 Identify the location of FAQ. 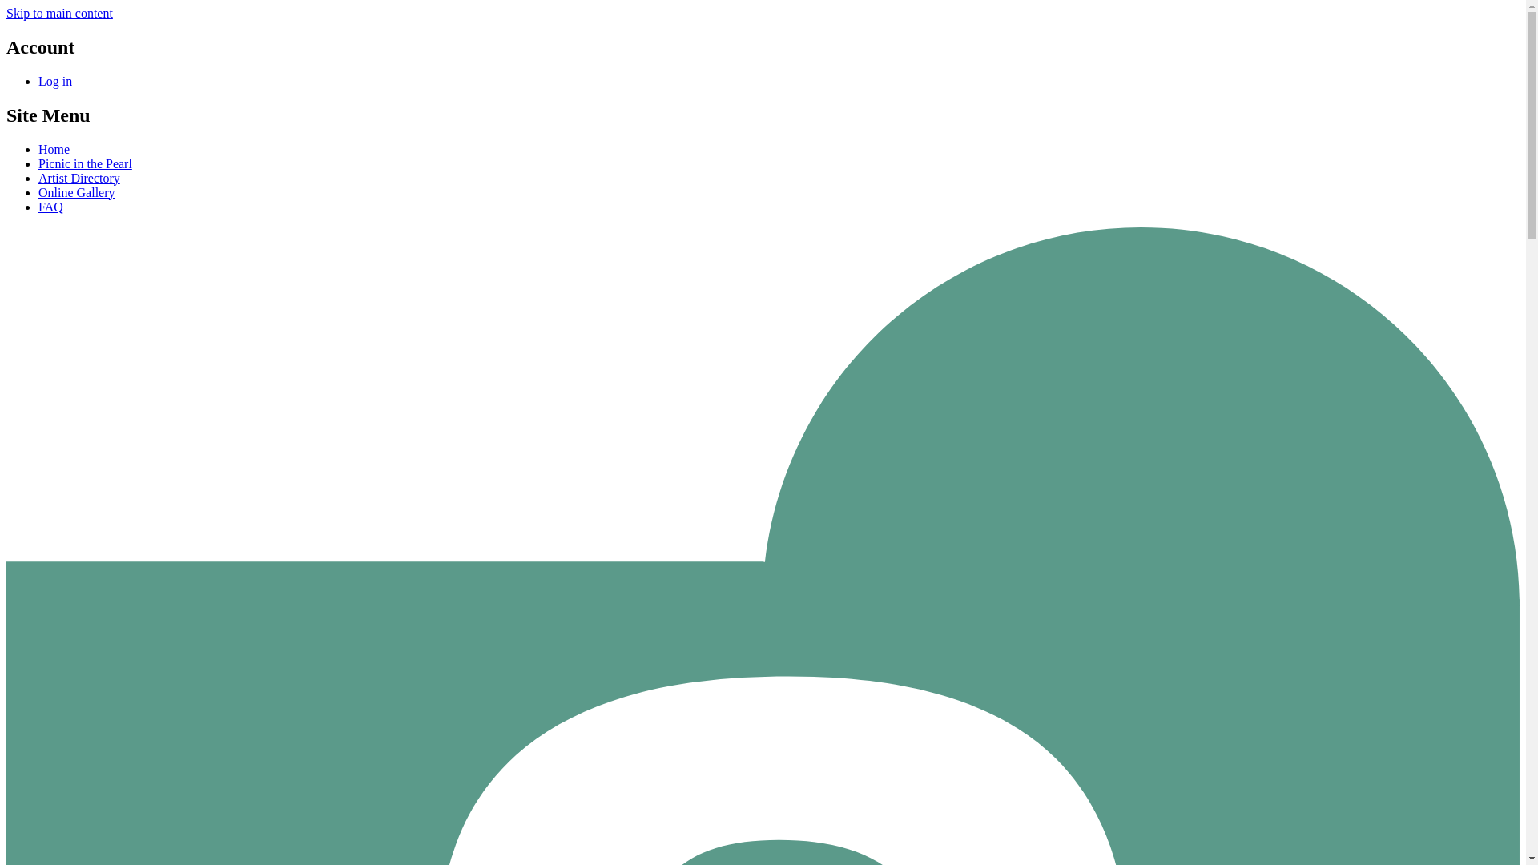
(50, 207).